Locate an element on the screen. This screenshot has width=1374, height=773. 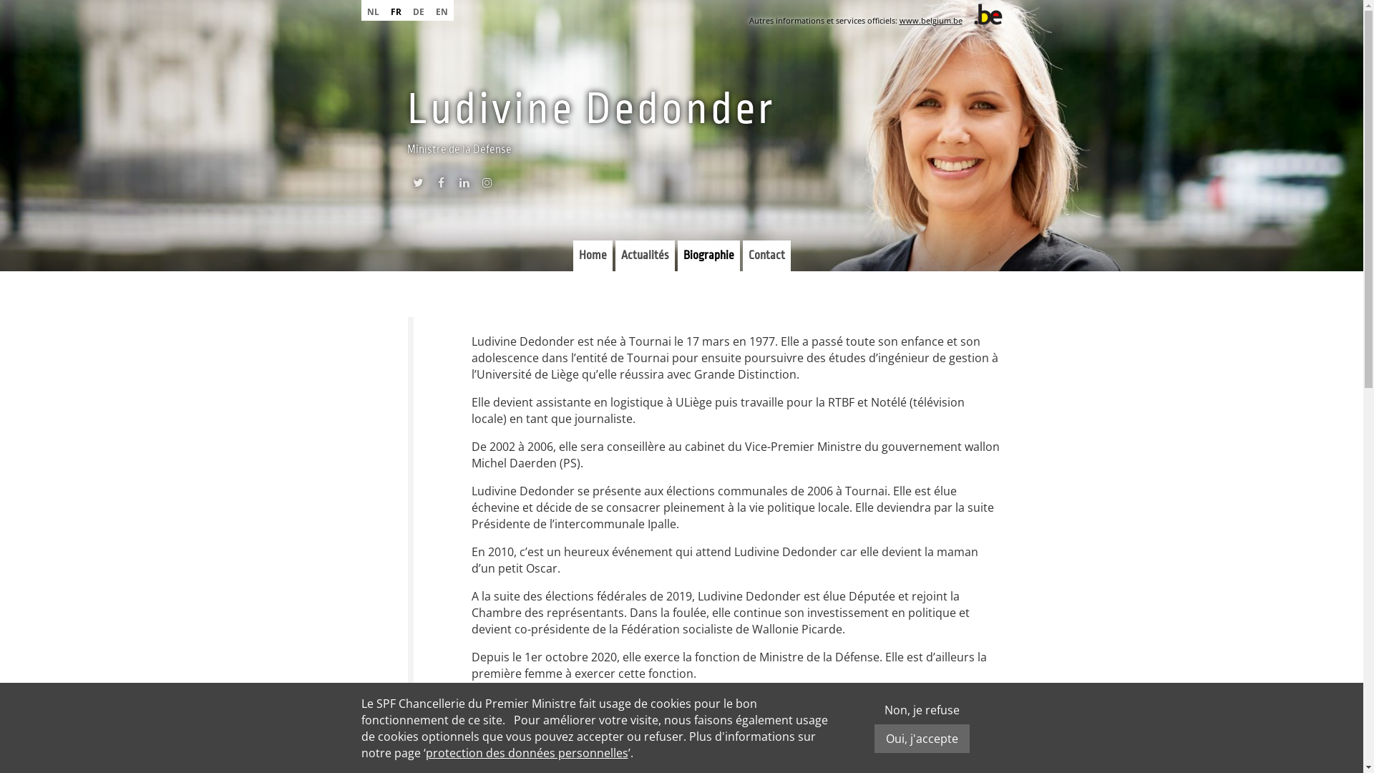
NL is located at coordinates (372, 11).